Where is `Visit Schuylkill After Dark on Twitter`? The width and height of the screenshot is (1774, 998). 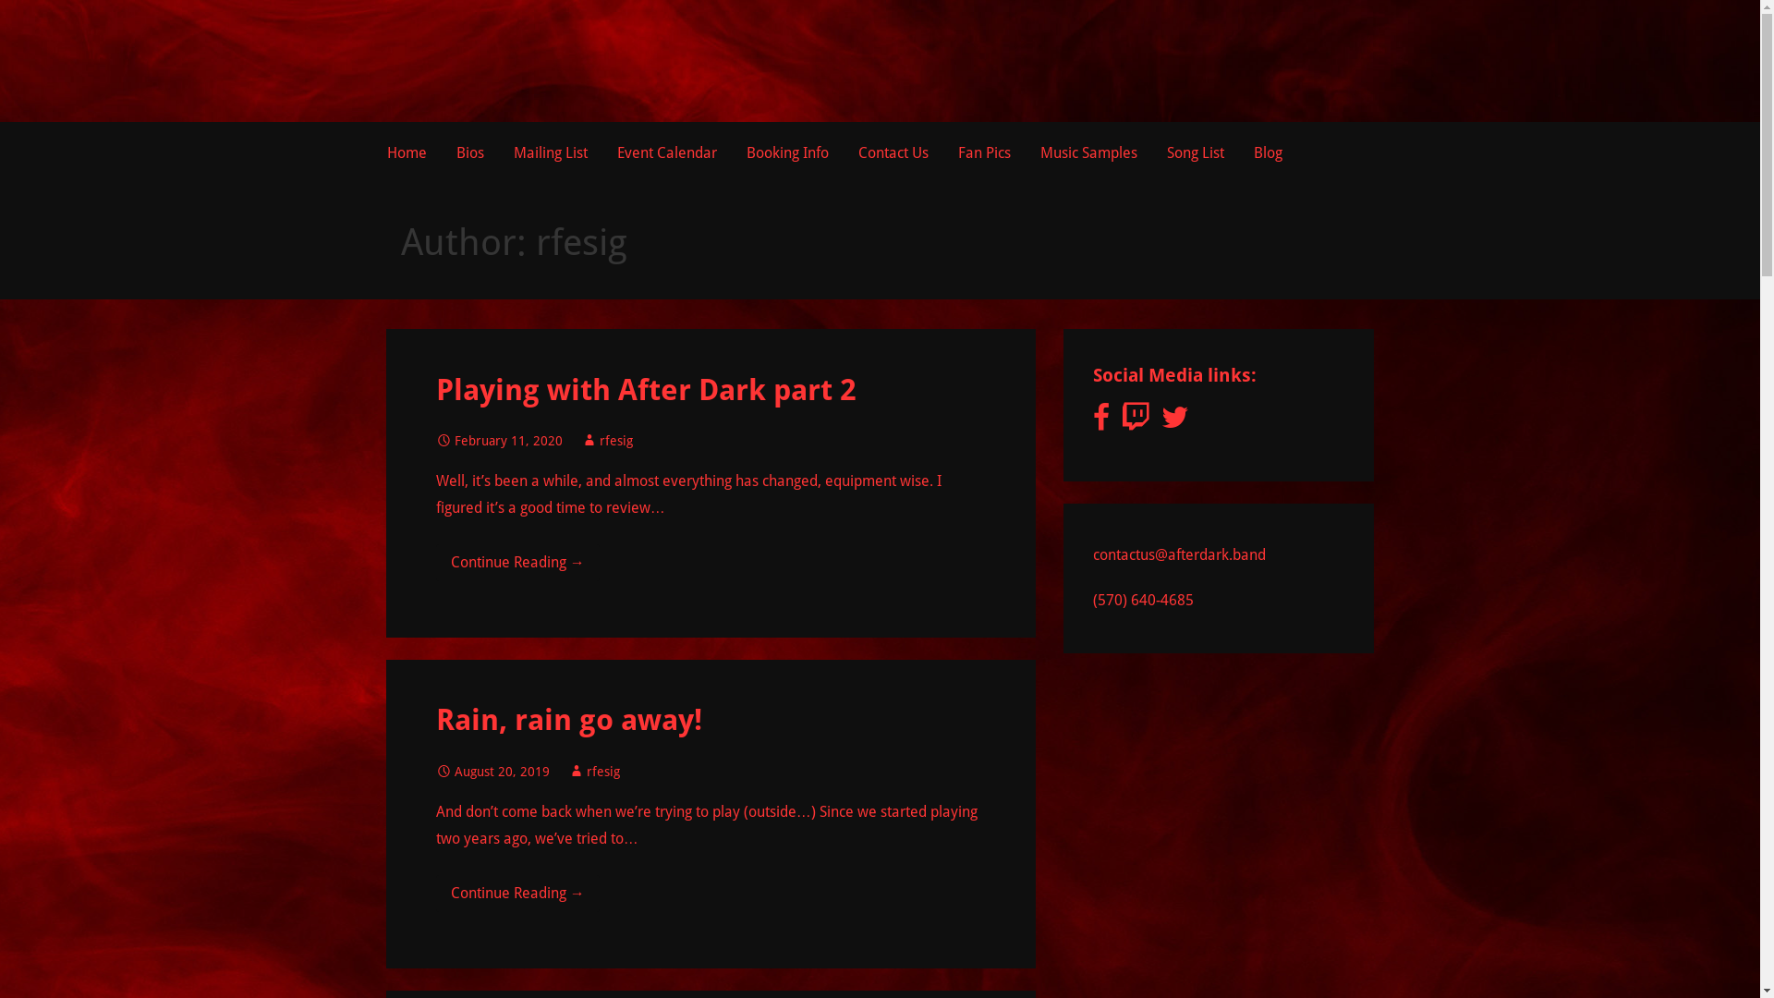 Visit Schuylkill After Dark on Twitter is located at coordinates (1175, 423).